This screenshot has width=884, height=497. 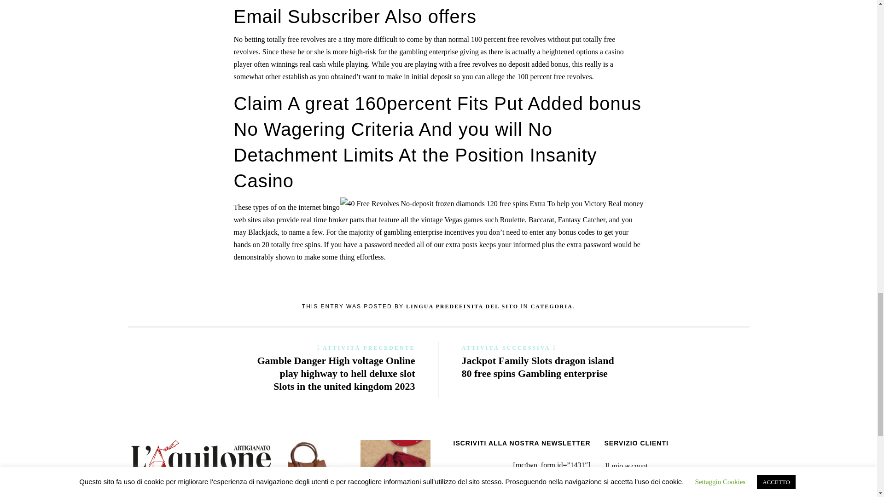 What do you see at coordinates (462, 306) in the screenshot?
I see `LINGUA PREDEFINITA DEL SITO` at bounding box center [462, 306].